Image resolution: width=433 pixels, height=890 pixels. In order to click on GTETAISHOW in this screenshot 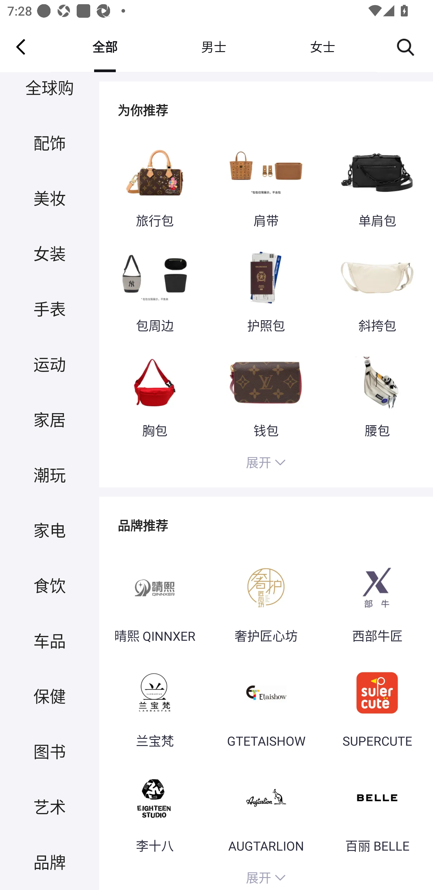, I will do `click(266, 705)`.